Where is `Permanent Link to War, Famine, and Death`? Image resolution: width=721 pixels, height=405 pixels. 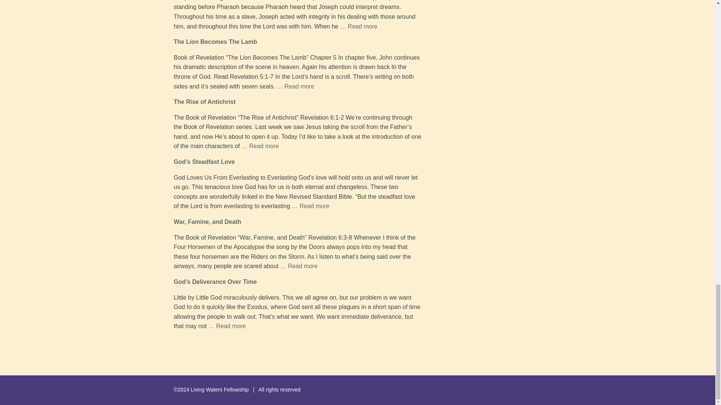 Permanent Link to War, Famine, and Death is located at coordinates (207, 222).